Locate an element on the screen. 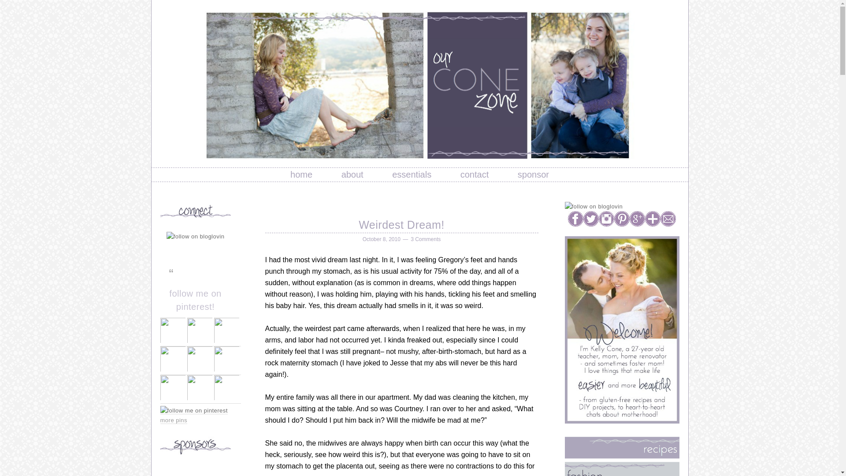 The image size is (846, 476). Follow Our Cone Zone on Bloglovin is located at coordinates (594, 206).